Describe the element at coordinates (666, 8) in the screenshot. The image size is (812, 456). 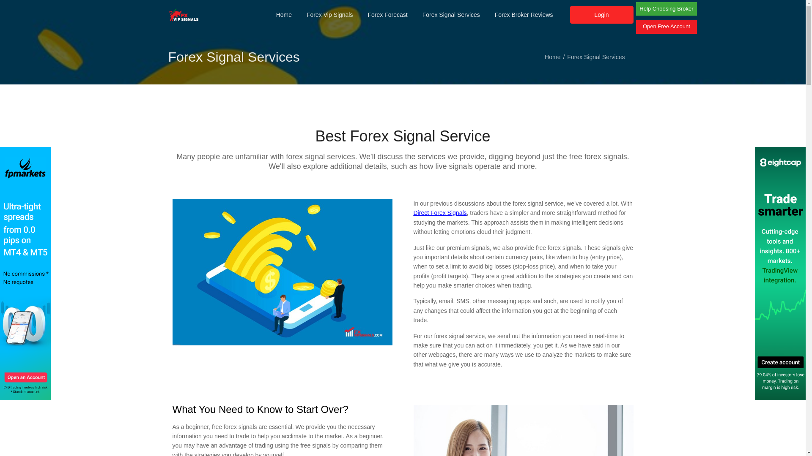
I see `Help Choosing Broker` at that location.